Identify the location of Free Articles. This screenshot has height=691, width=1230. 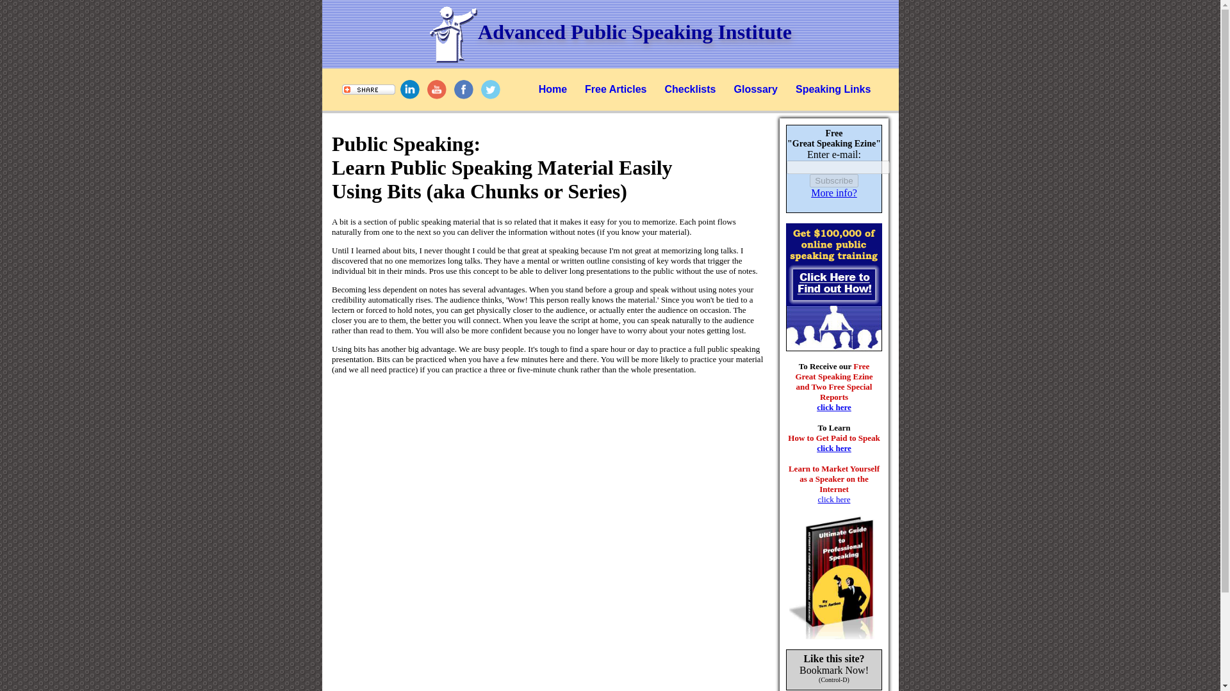
(615, 89).